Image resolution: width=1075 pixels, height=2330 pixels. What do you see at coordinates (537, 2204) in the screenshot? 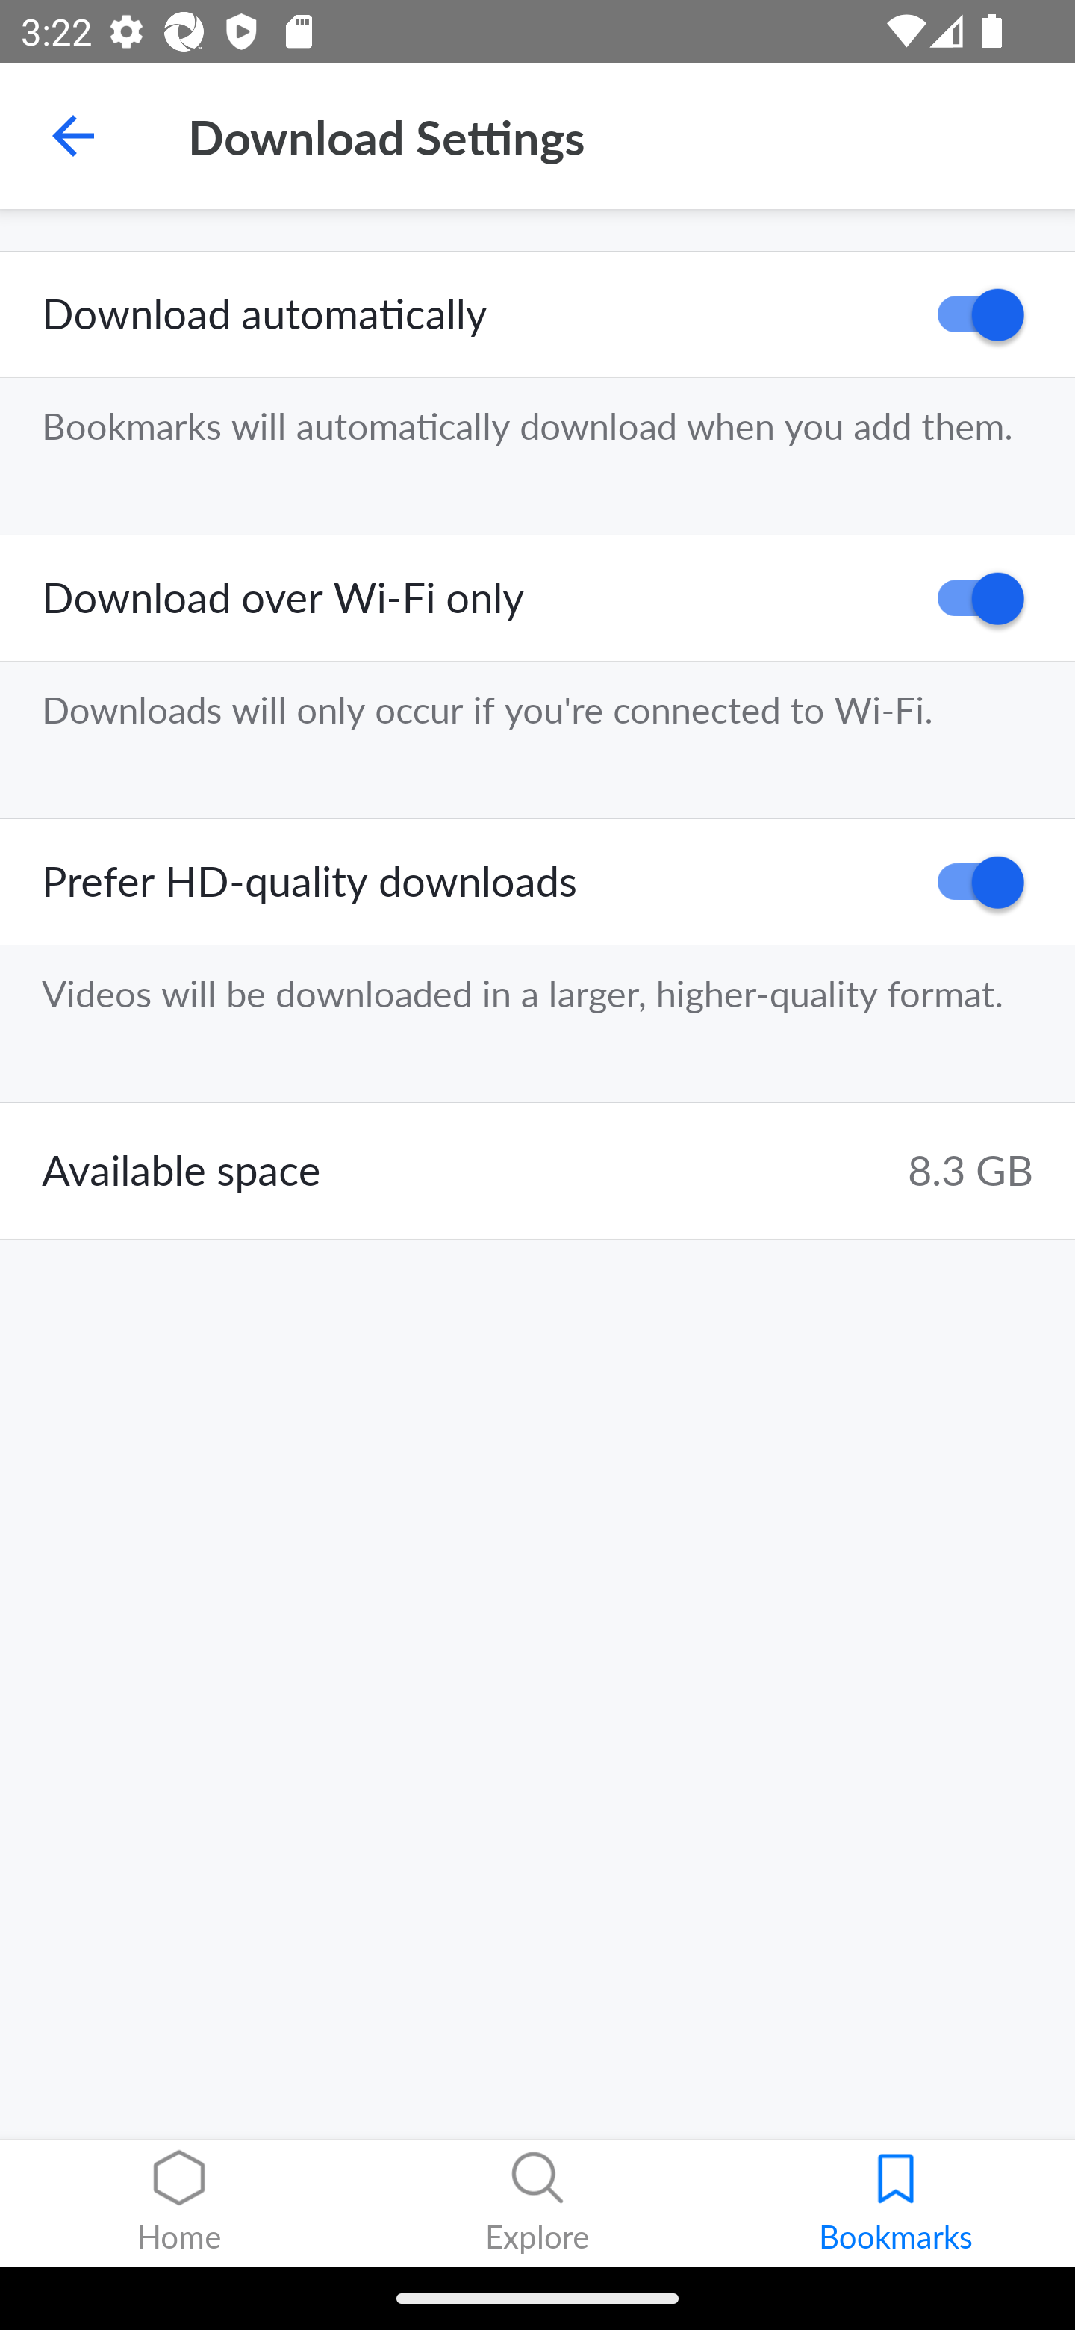
I see `Explore` at bounding box center [537, 2204].